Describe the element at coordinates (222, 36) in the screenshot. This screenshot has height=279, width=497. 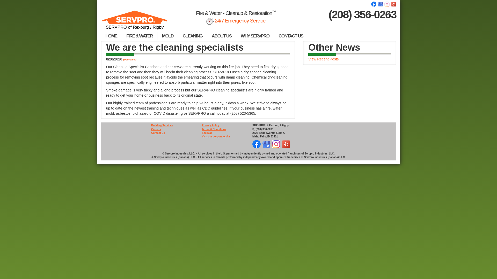
I see `ABOUT US` at that location.